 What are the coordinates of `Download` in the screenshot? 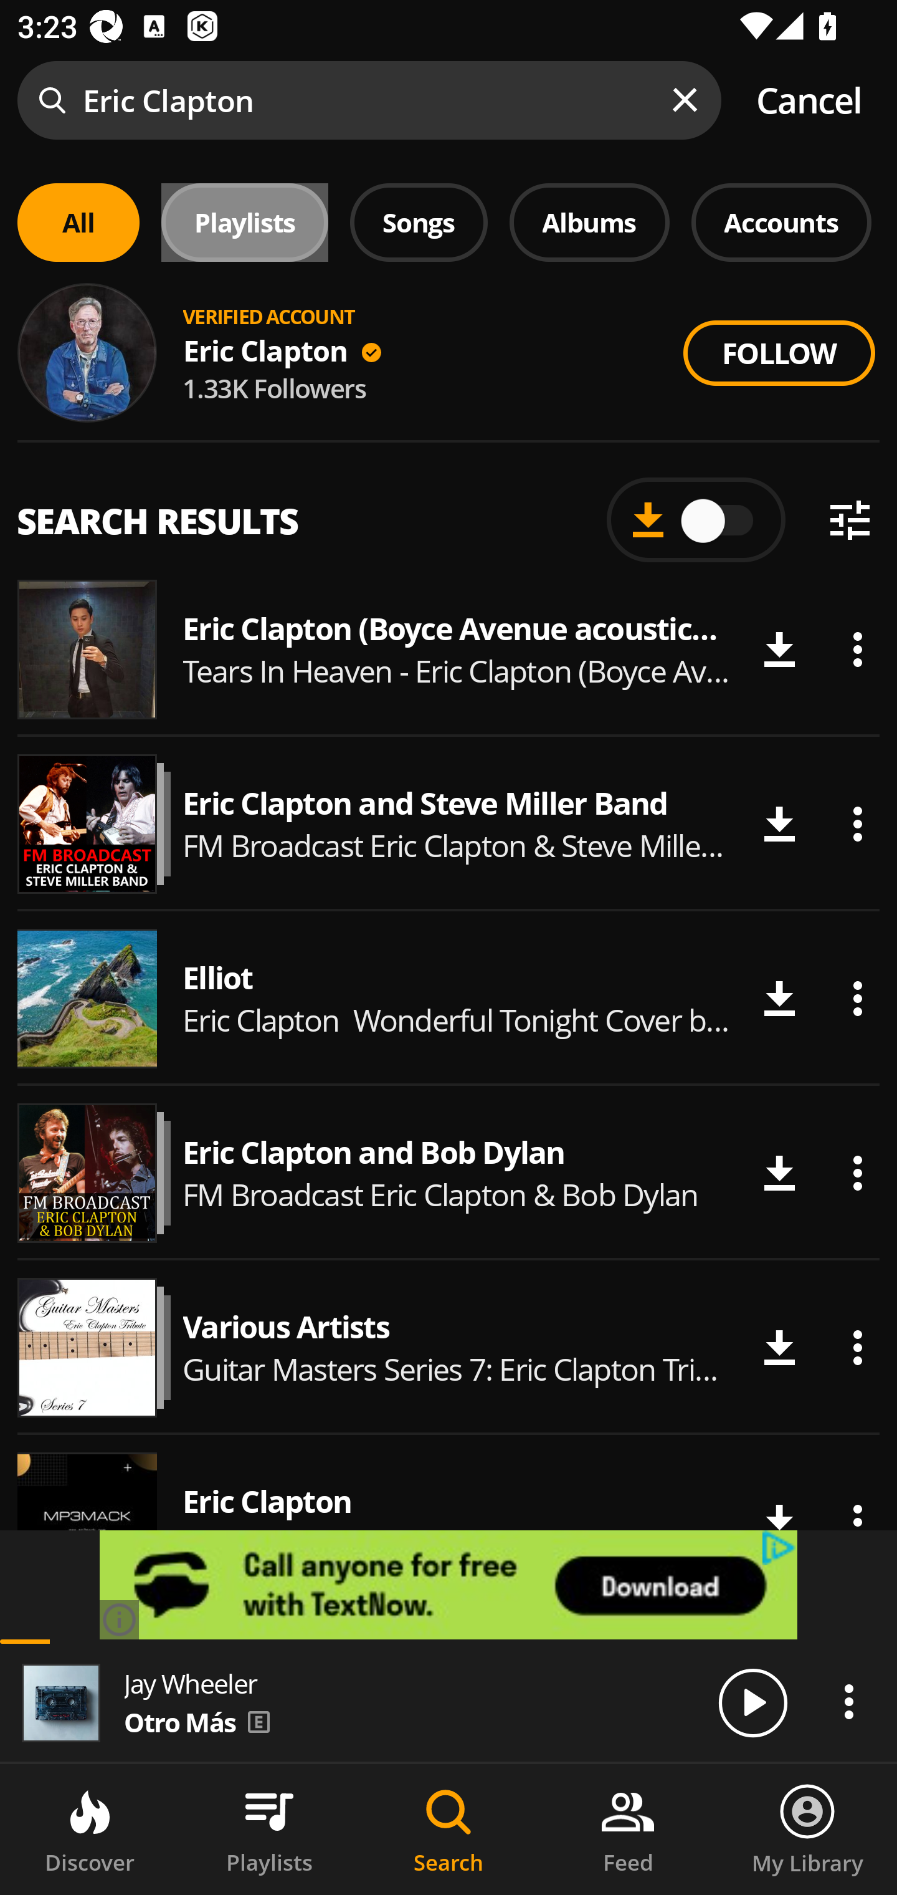 It's located at (779, 999).